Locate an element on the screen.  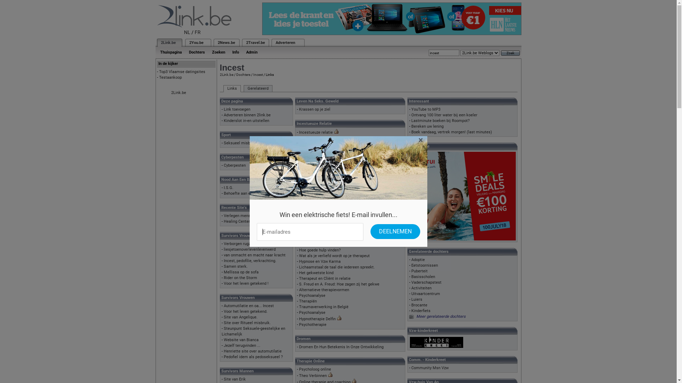
Lastminute boeken bij Roompot? is located at coordinates (440, 121).